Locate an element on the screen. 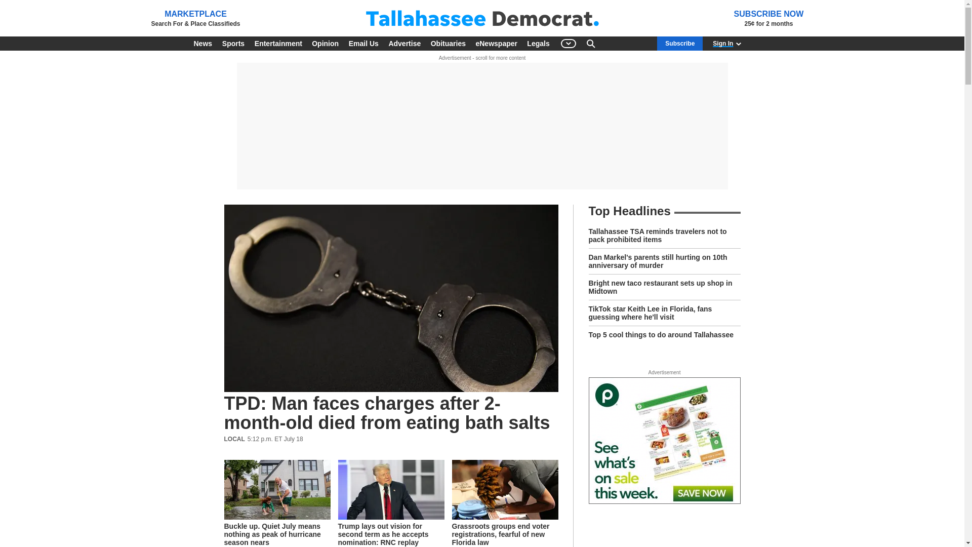  eNewspaper is located at coordinates (496, 44).